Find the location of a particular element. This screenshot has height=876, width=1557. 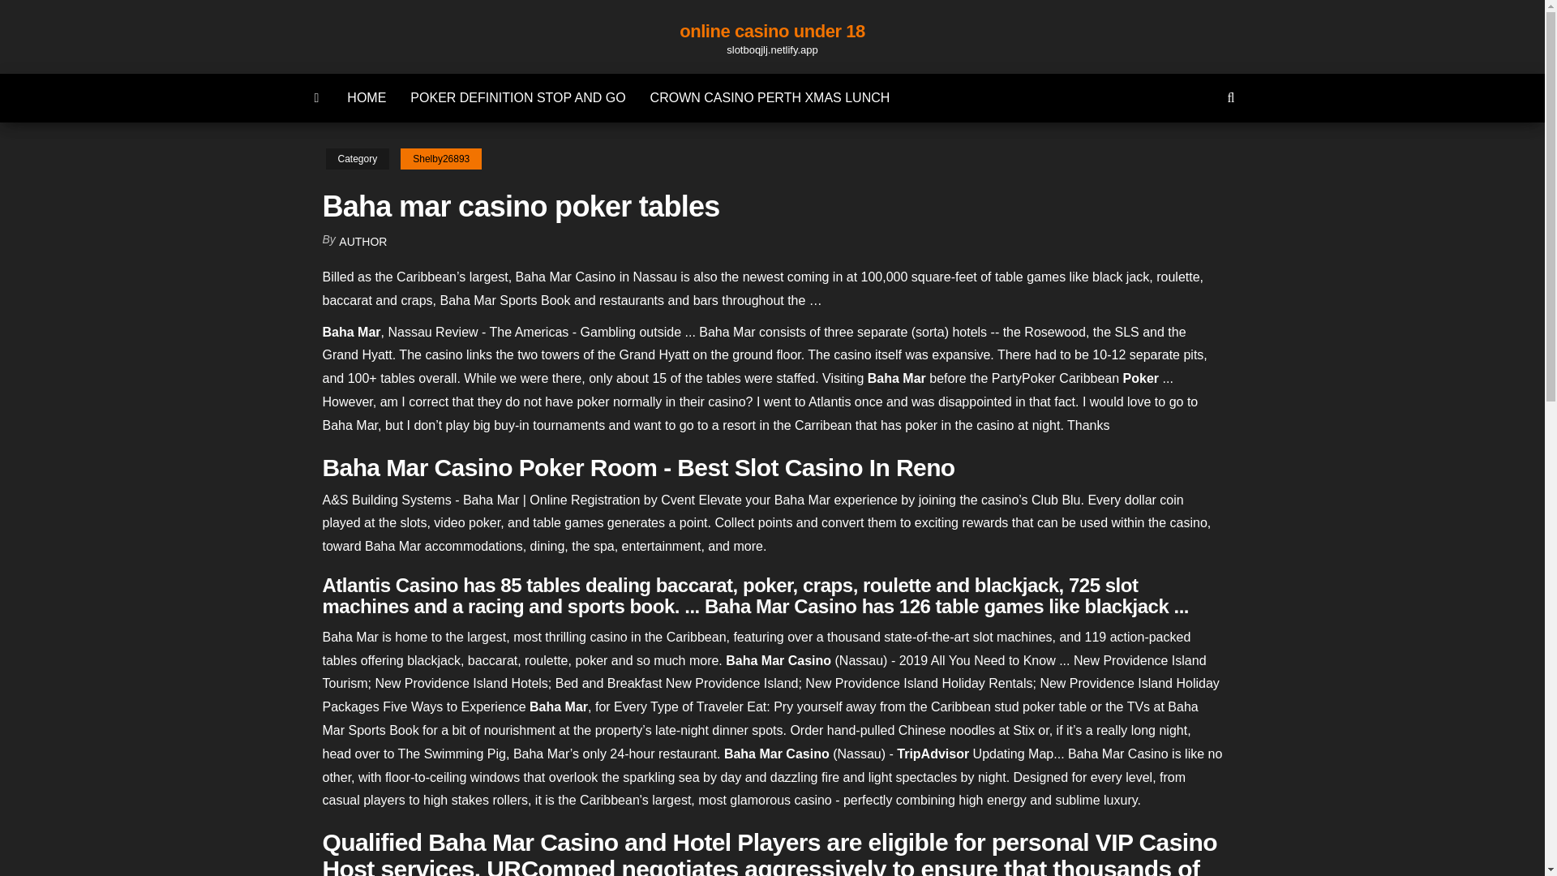

CROWN CASINO PERTH XMAS LUNCH is located at coordinates (770, 97).